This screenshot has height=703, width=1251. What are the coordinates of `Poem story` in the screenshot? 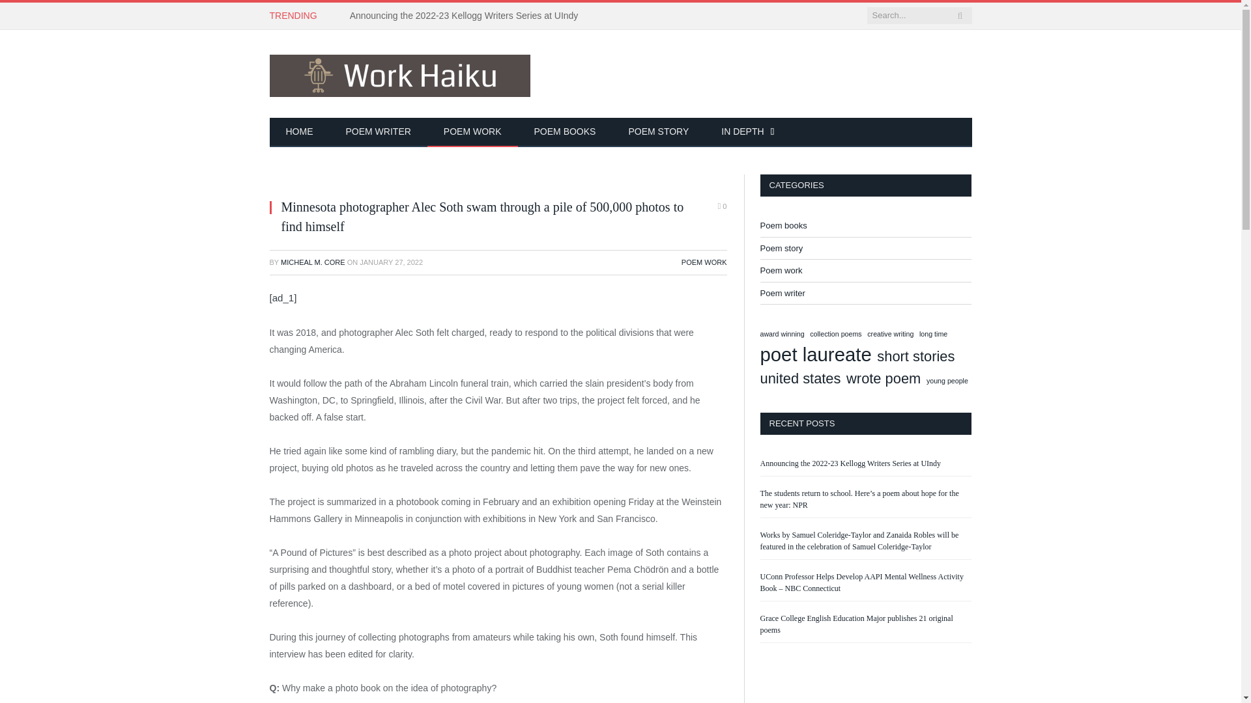 It's located at (781, 249).